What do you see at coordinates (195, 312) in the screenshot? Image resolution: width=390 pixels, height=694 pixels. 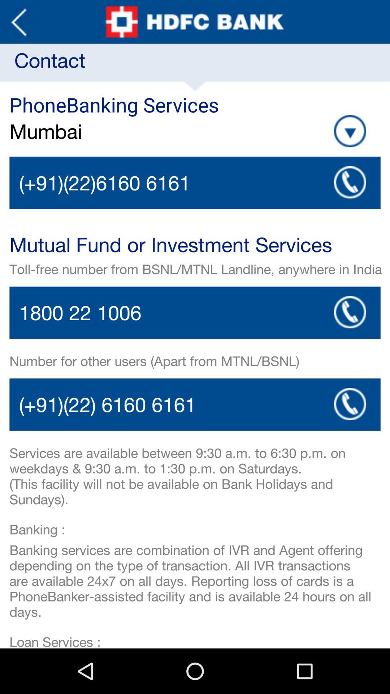 I see `call option` at bounding box center [195, 312].